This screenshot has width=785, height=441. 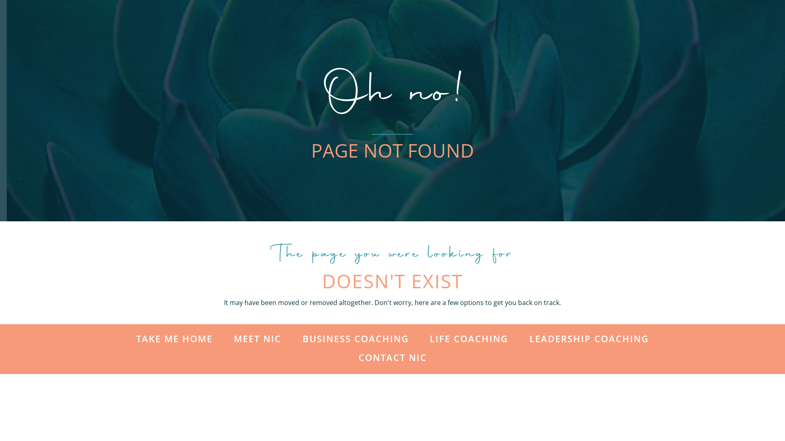 What do you see at coordinates (355, 339) in the screenshot?
I see `BUSINESS COACHING` at bounding box center [355, 339].